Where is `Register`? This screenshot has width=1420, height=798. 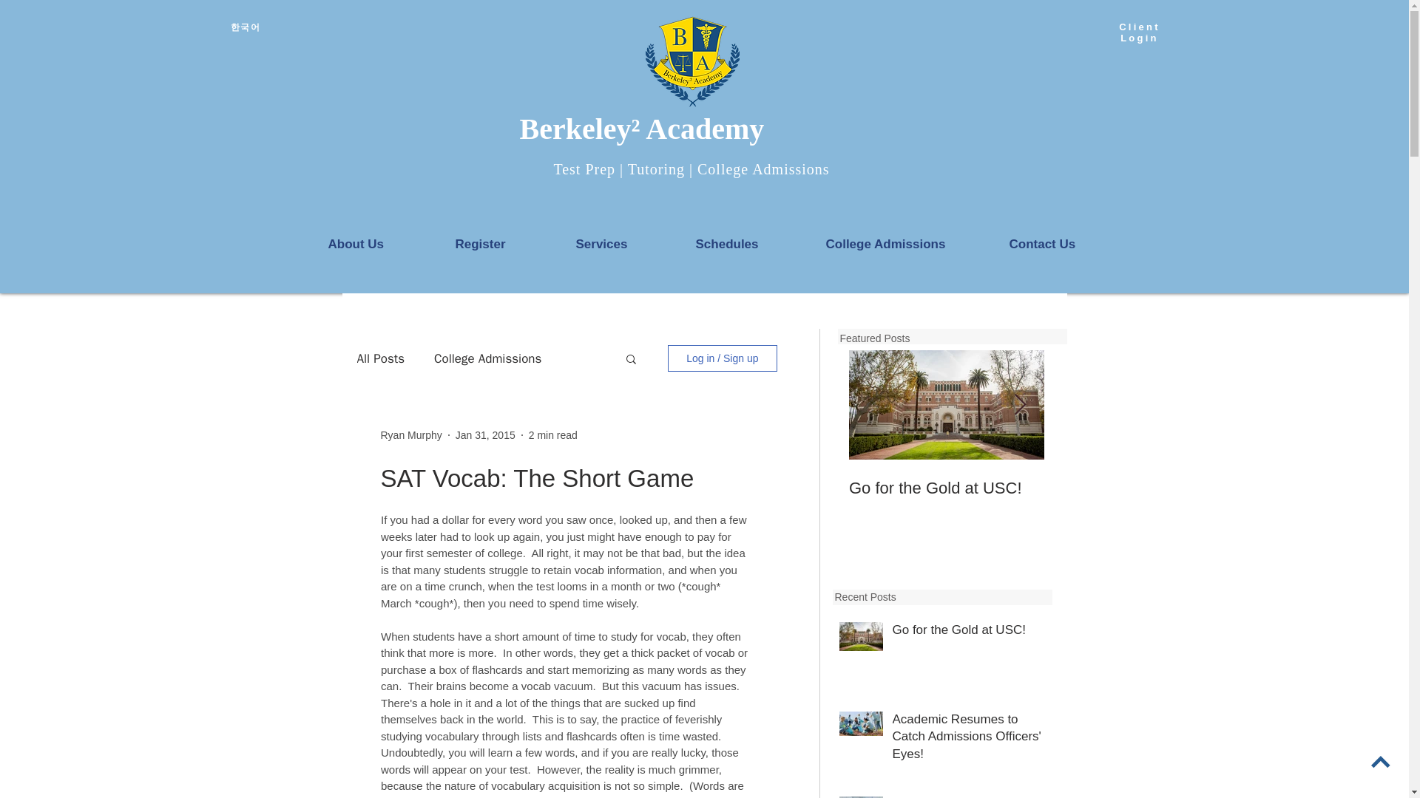
Register is located at coordinates (503, 244).